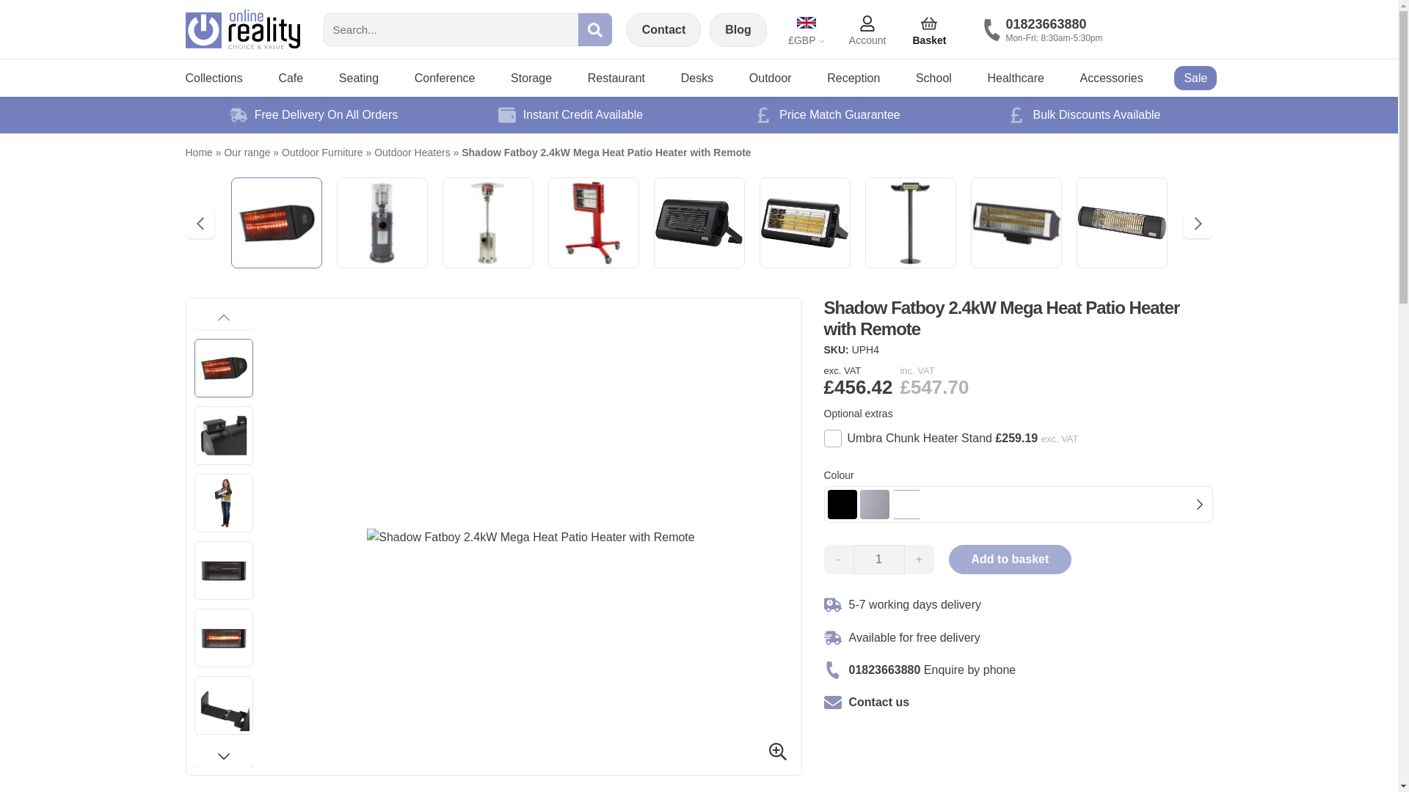  I want to click on Search, so click(594, 29).